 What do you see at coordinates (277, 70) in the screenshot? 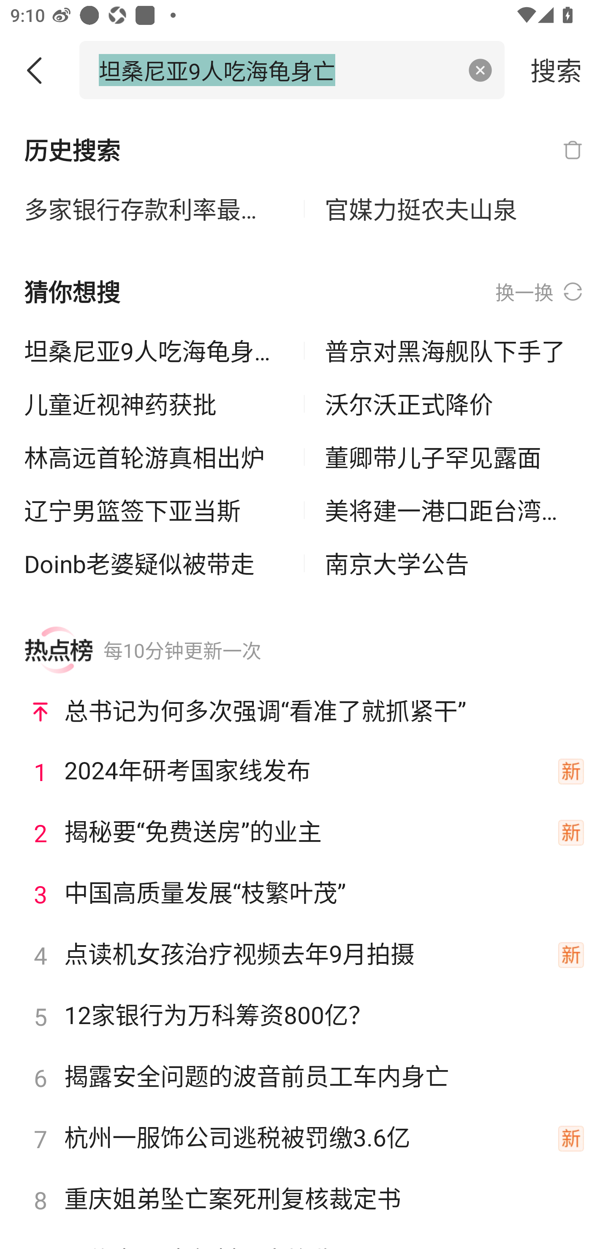
I see `坦桑尼亚9人吃海龟身亡` at bounding box center [277, 70].